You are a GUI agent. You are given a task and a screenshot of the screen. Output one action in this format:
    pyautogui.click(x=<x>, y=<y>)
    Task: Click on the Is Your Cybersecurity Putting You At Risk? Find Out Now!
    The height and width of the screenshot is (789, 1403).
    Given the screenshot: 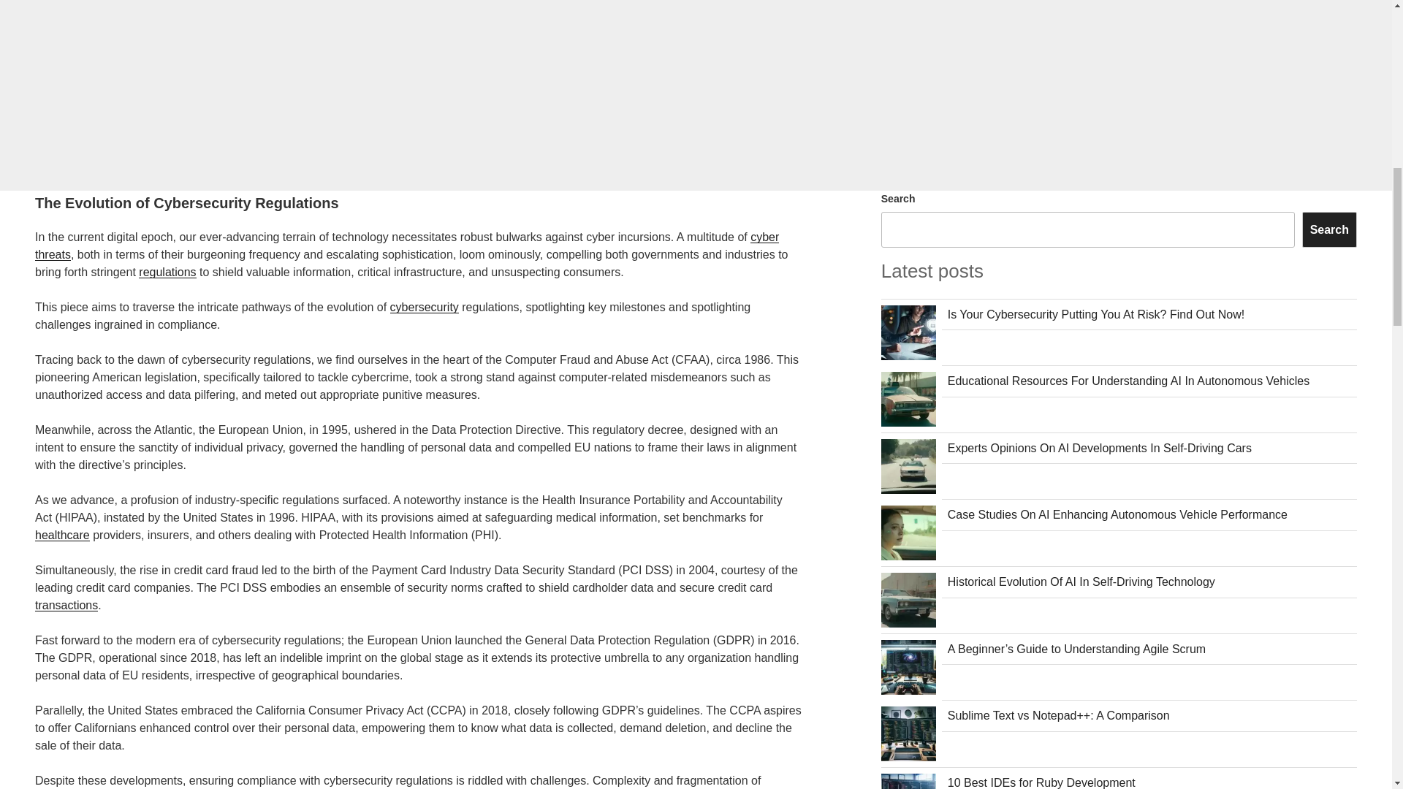 What is the action you would take?
    pyautogui.click(x=1096, y=314)
    